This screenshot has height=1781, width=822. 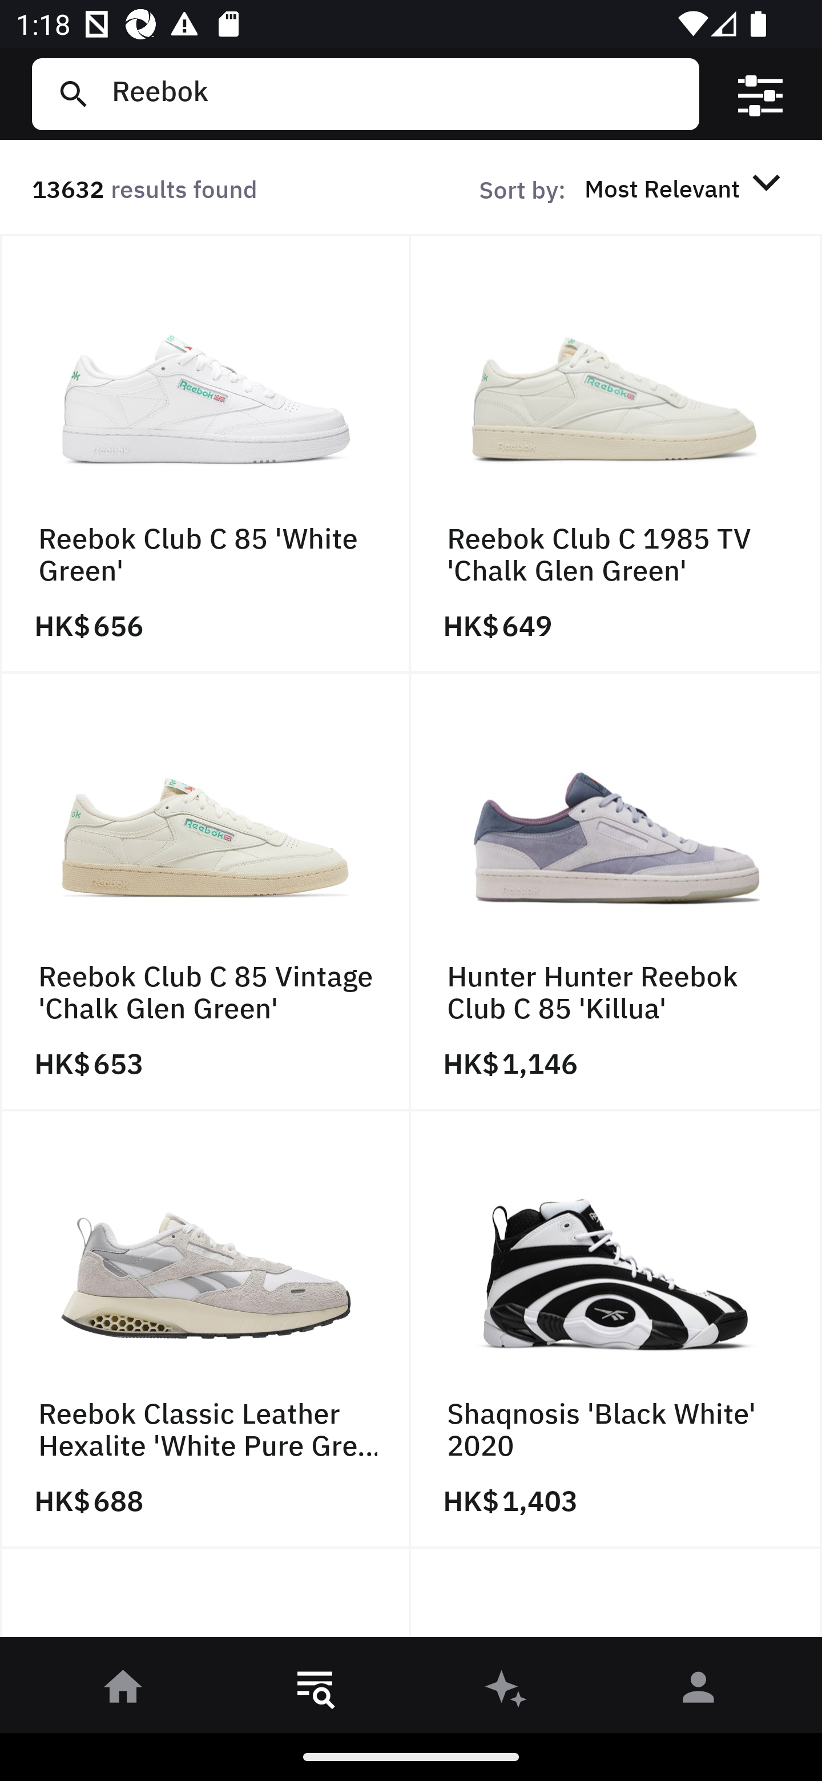 I want to click on Shaqnosis 'Black White' 2020 HK$ 1,403, so click(x=616, y=1330).